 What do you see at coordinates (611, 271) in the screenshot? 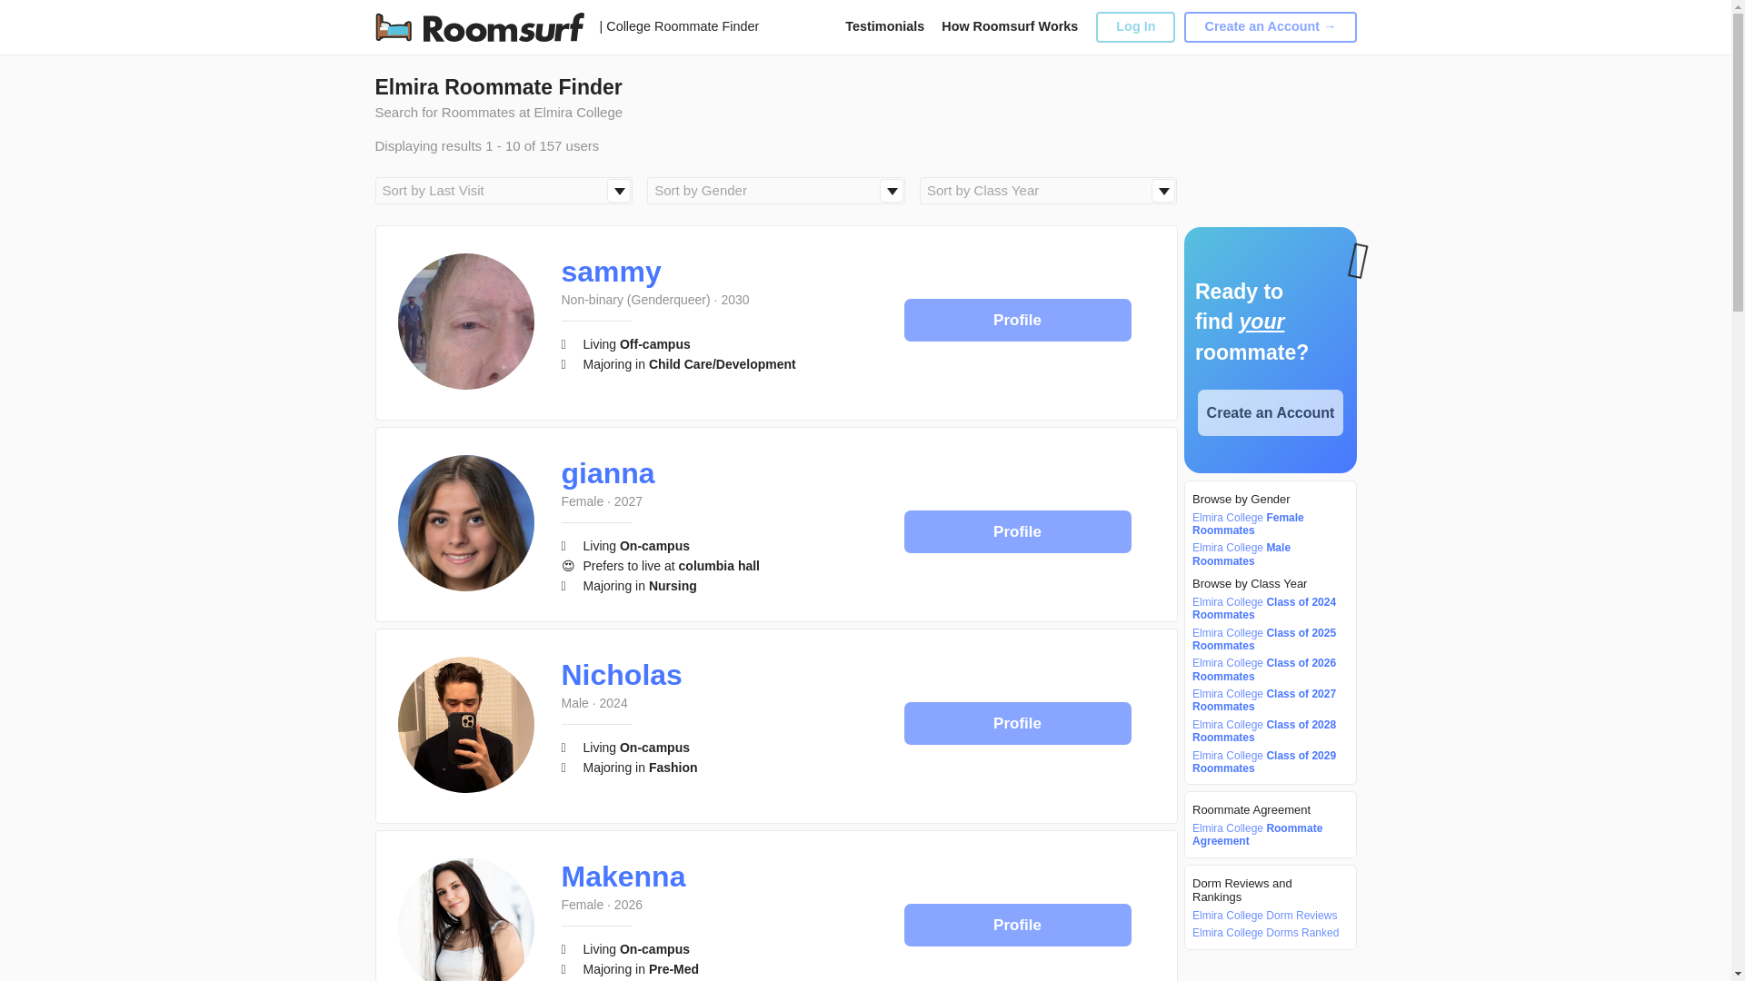
I see `sammy` at bounding box center [611, 271].